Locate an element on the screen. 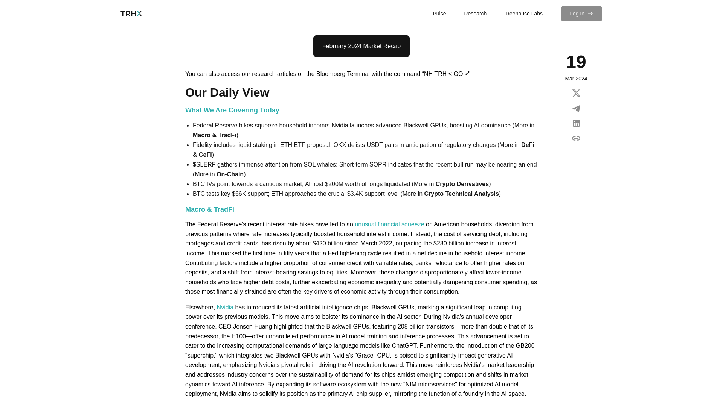  February 2024 Market Recap is located at coordinates (361, 46).